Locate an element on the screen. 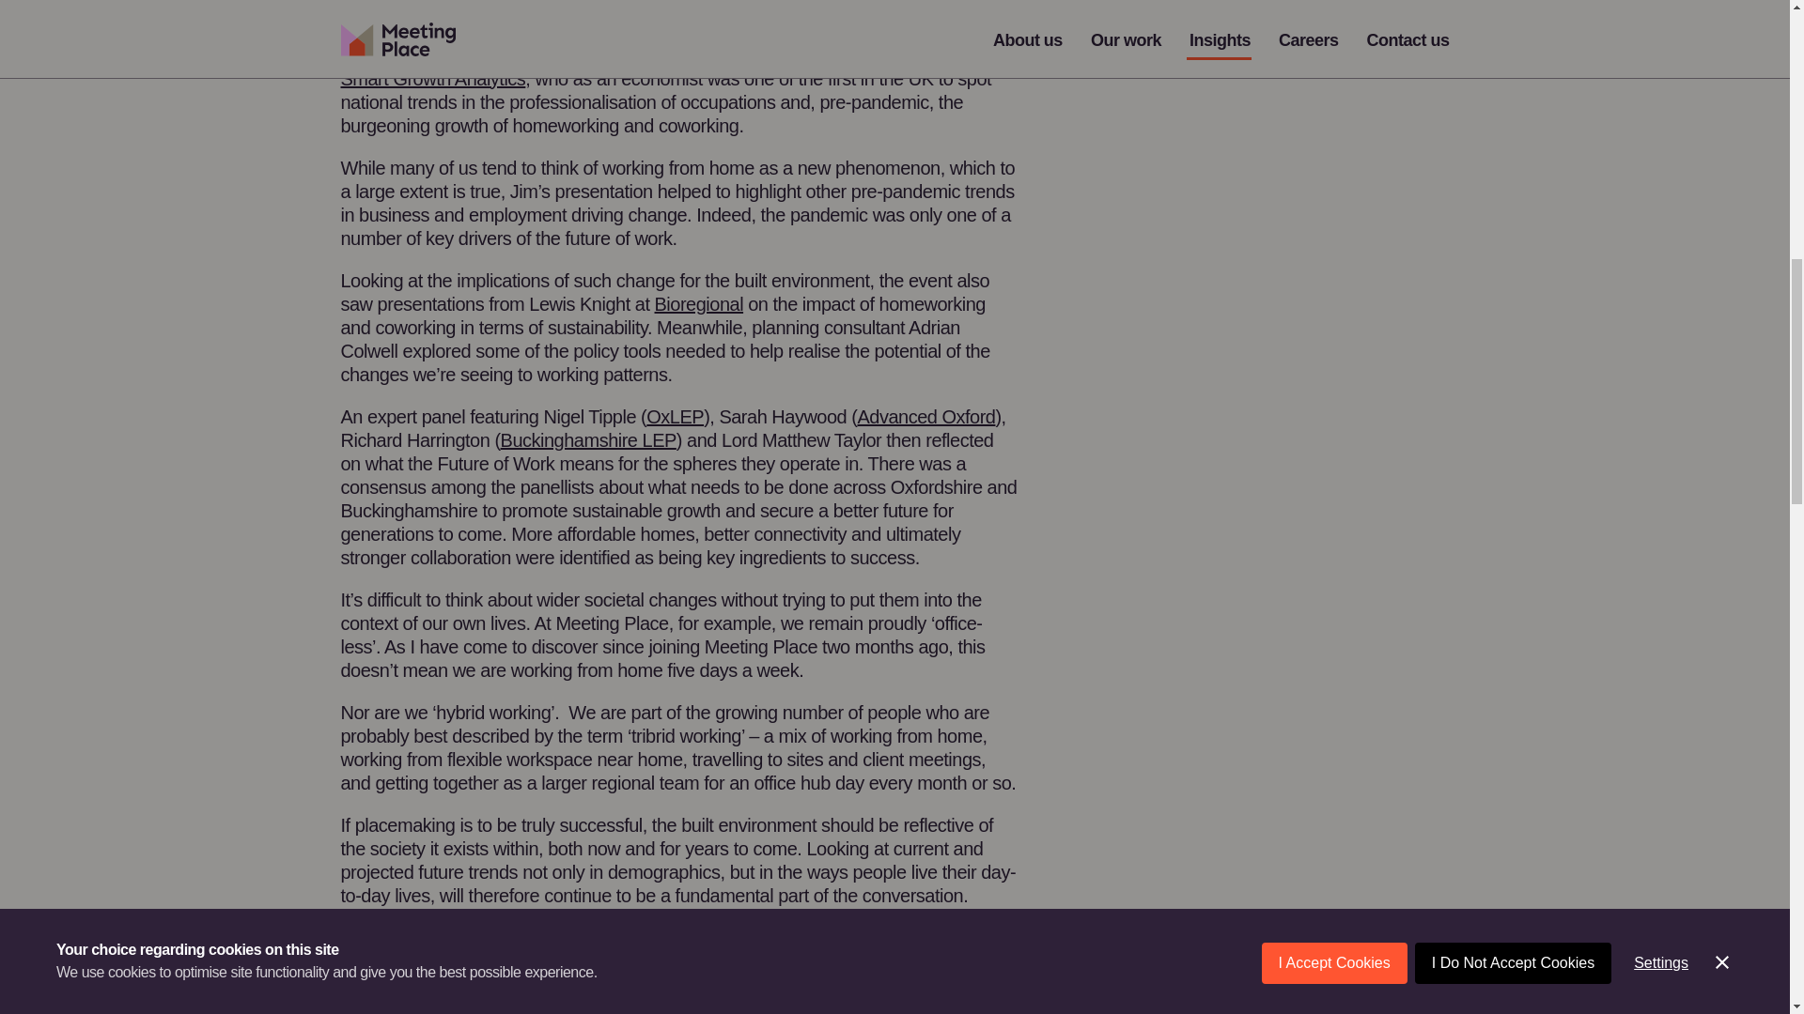 The image size is (1804, 1014). Advanced Oxford is located at coordinates (926, 417).